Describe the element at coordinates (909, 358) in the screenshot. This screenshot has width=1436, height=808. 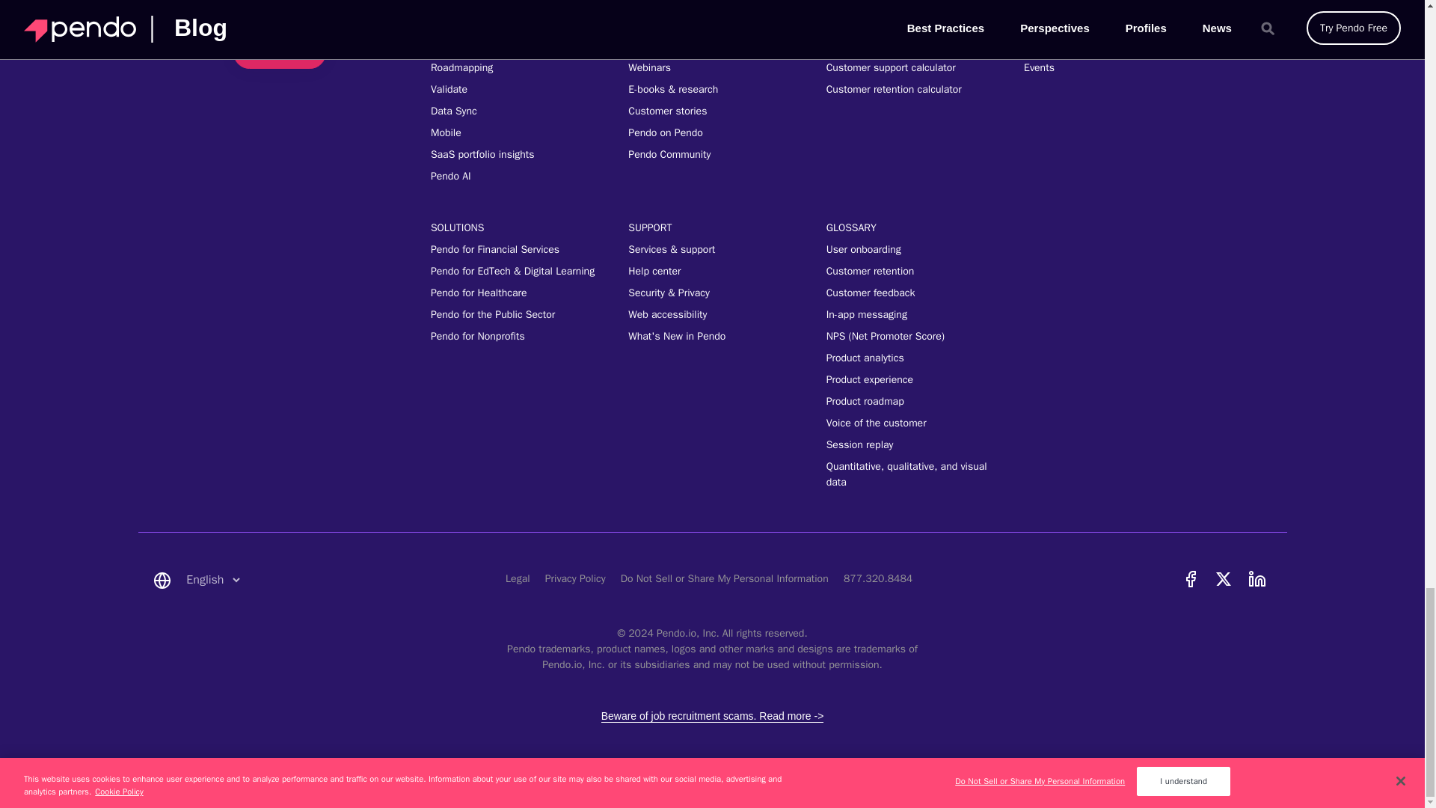
I see `Product Analytics` at that location.